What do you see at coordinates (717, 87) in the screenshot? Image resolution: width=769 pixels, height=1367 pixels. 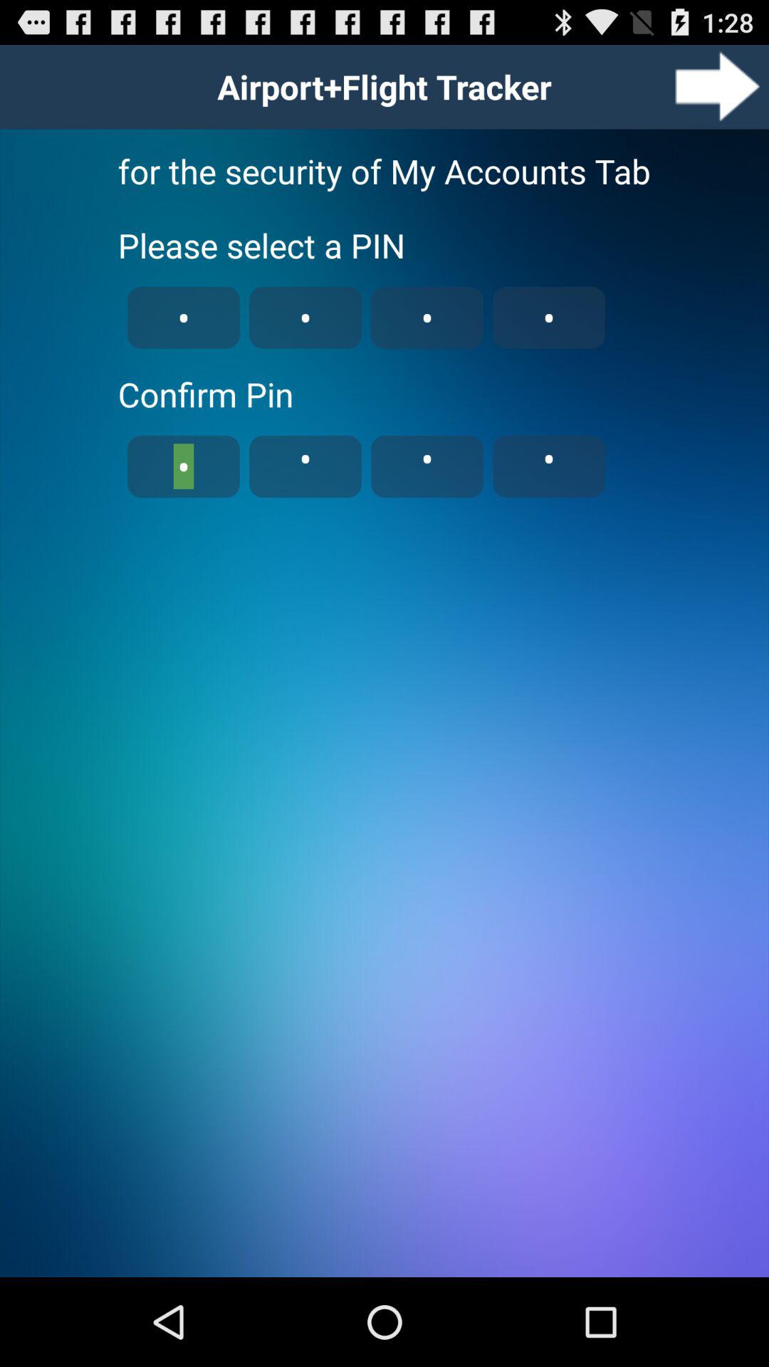 I see `next` at bounding box center [717, 87].